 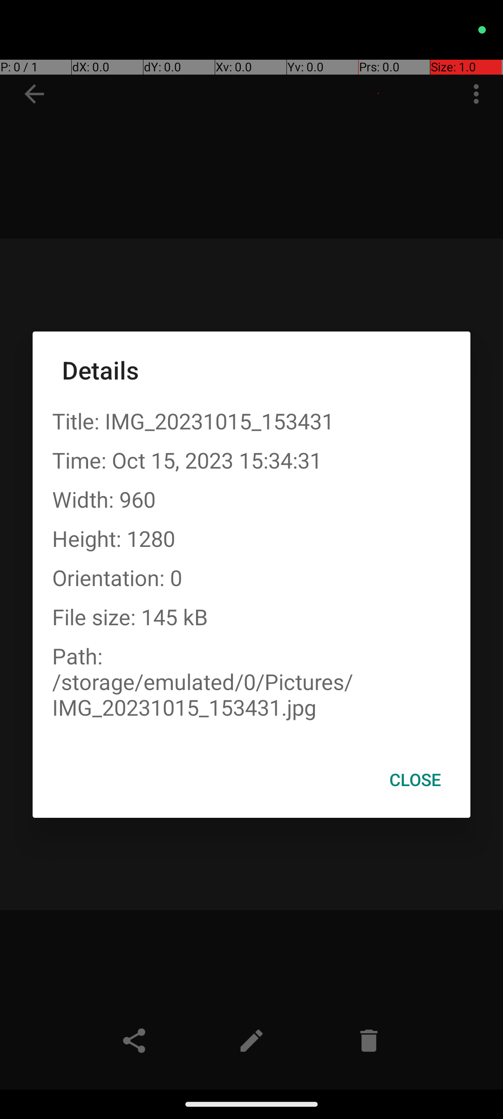 I want to click on Height: 1280, so click(x=251, y=538).